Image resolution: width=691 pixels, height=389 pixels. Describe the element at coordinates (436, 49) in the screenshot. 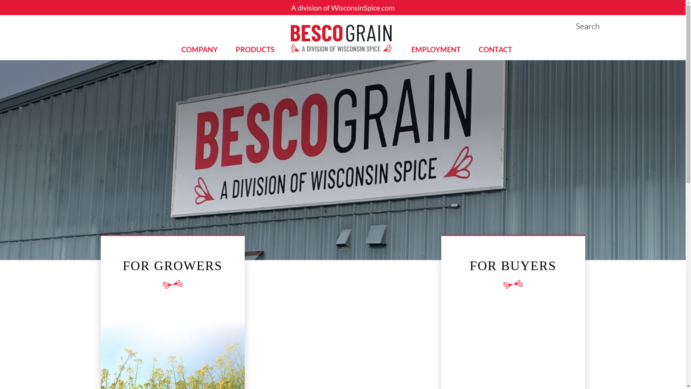

I see `EMPLOYMENT` at that location.